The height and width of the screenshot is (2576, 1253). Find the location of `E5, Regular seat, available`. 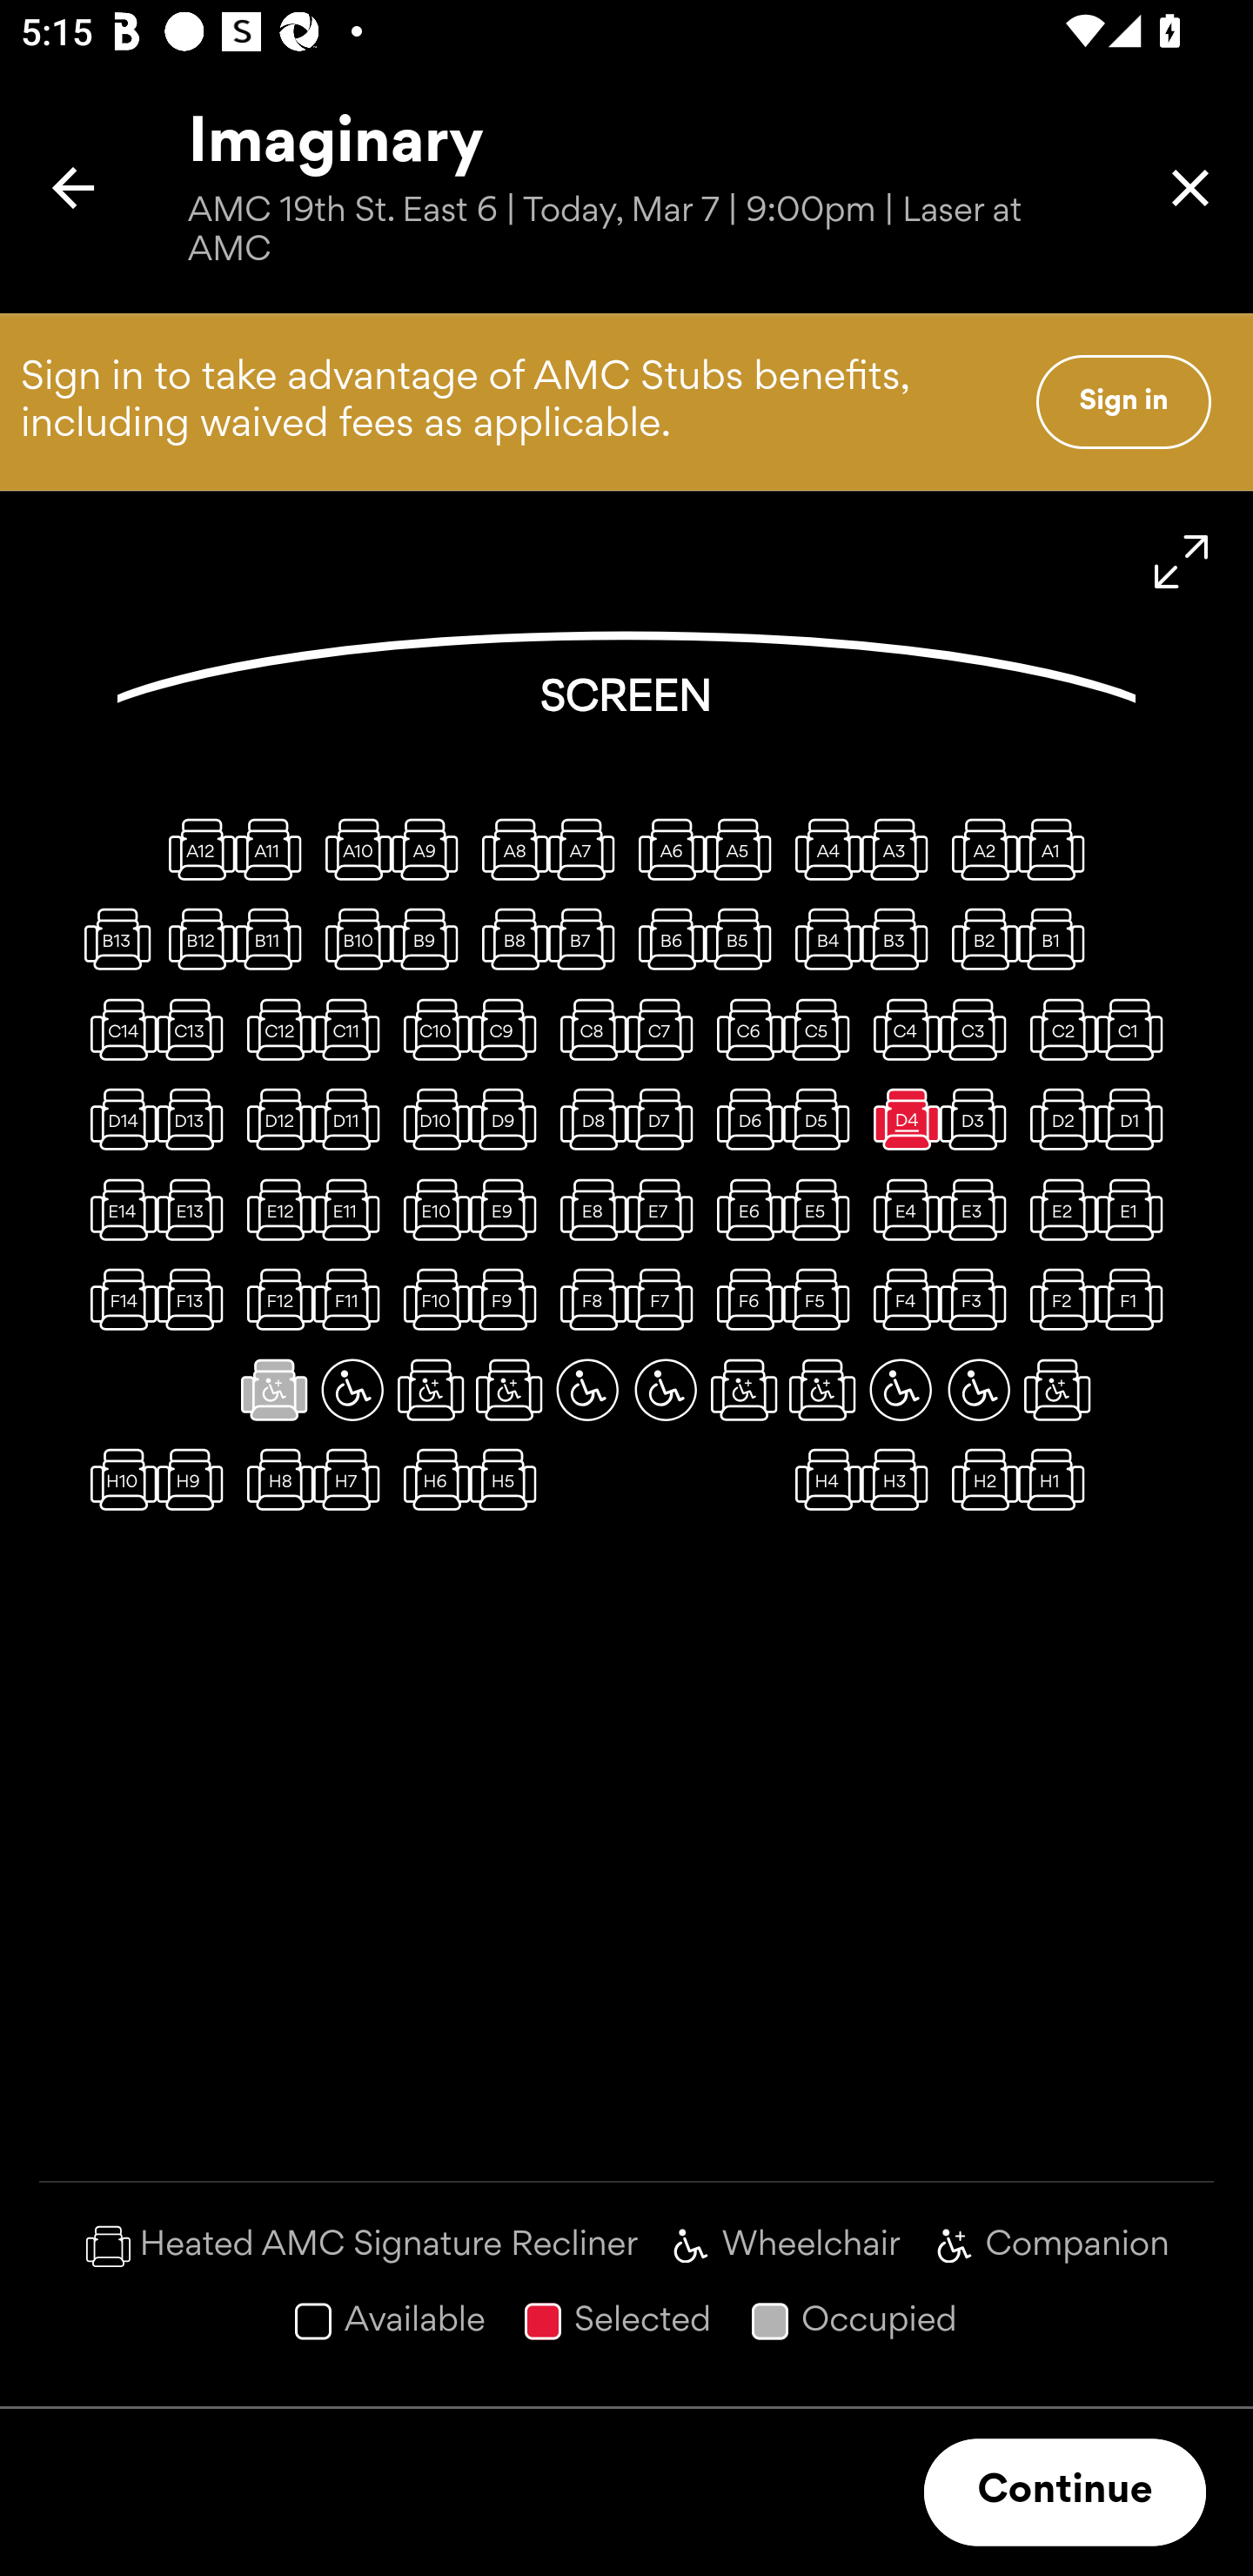

E5, Regular seat, available is located at coordinates (822, 1209).